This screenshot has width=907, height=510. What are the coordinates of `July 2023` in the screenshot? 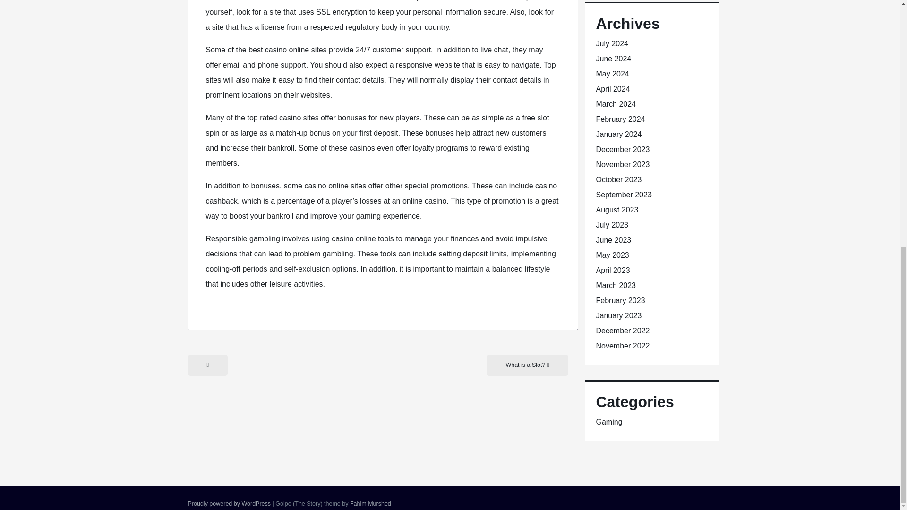 It's located at (612, 225).